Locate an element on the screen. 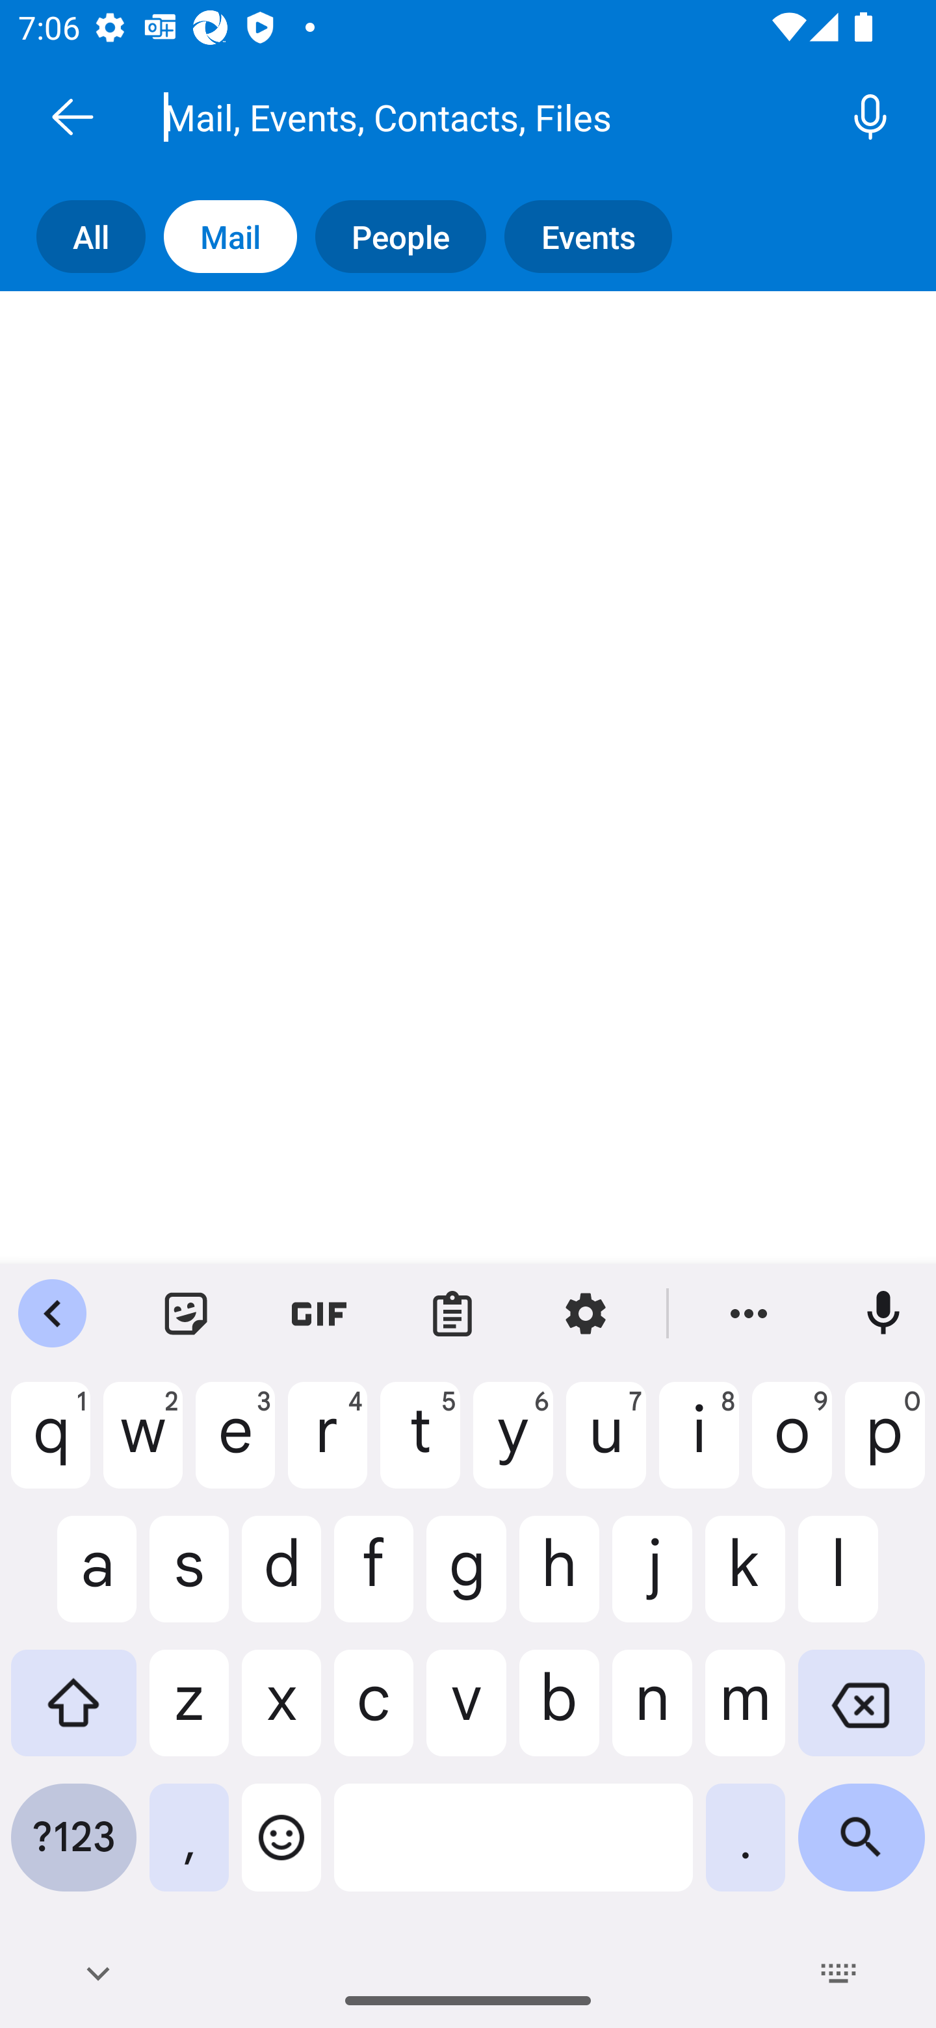 The height and width of the screenshot is (2028, 936). Events is located at coordinates (597, 237).